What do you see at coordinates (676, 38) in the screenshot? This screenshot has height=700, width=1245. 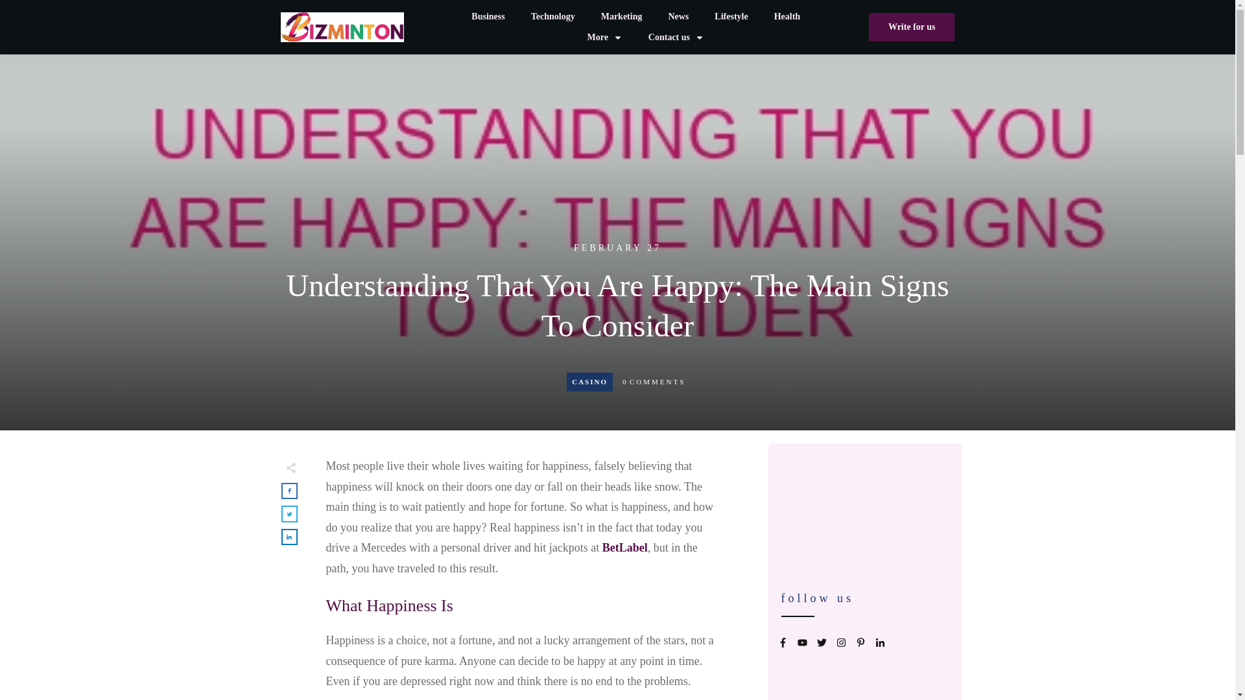 I see `Contact us` at bounding box center [676, 38].